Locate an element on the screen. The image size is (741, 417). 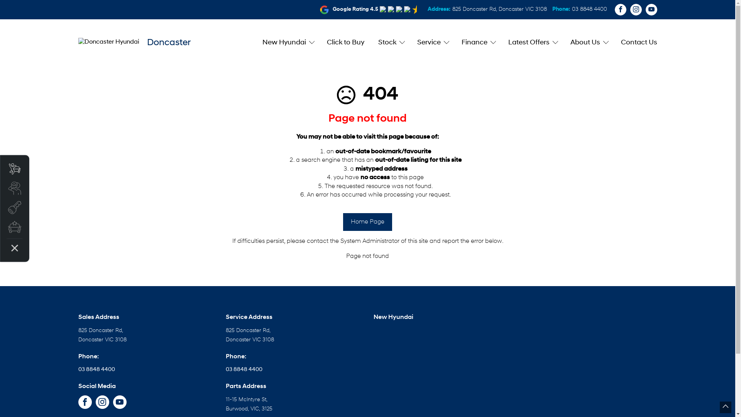
Contact Us is located at coordinates (635, 42).